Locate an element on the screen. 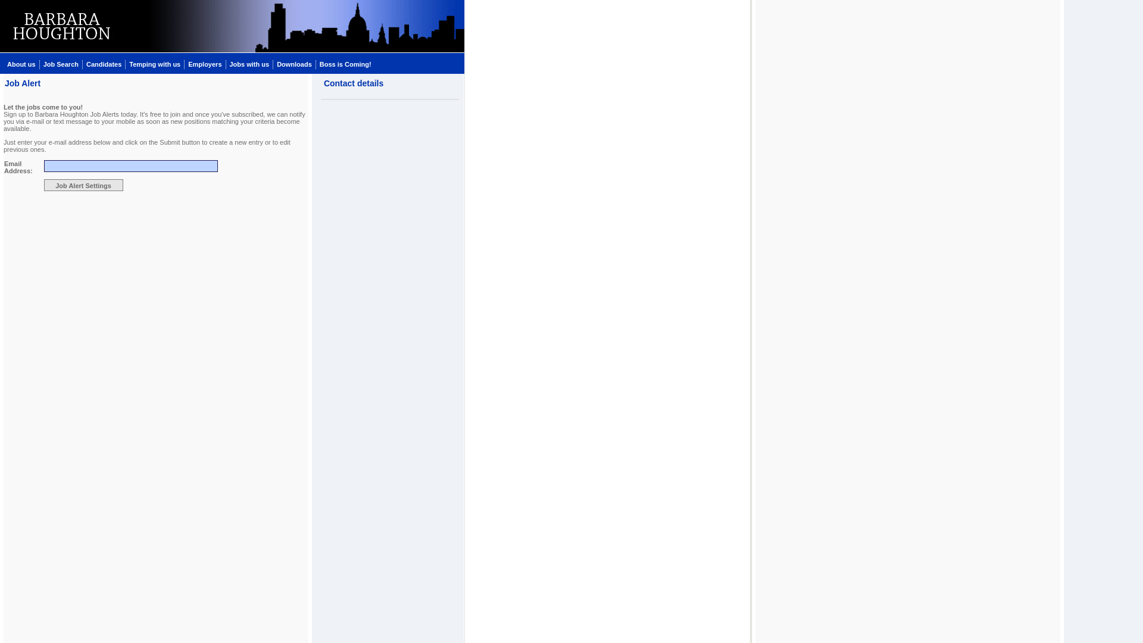  Temping with us is located at coordinates (155, 63).